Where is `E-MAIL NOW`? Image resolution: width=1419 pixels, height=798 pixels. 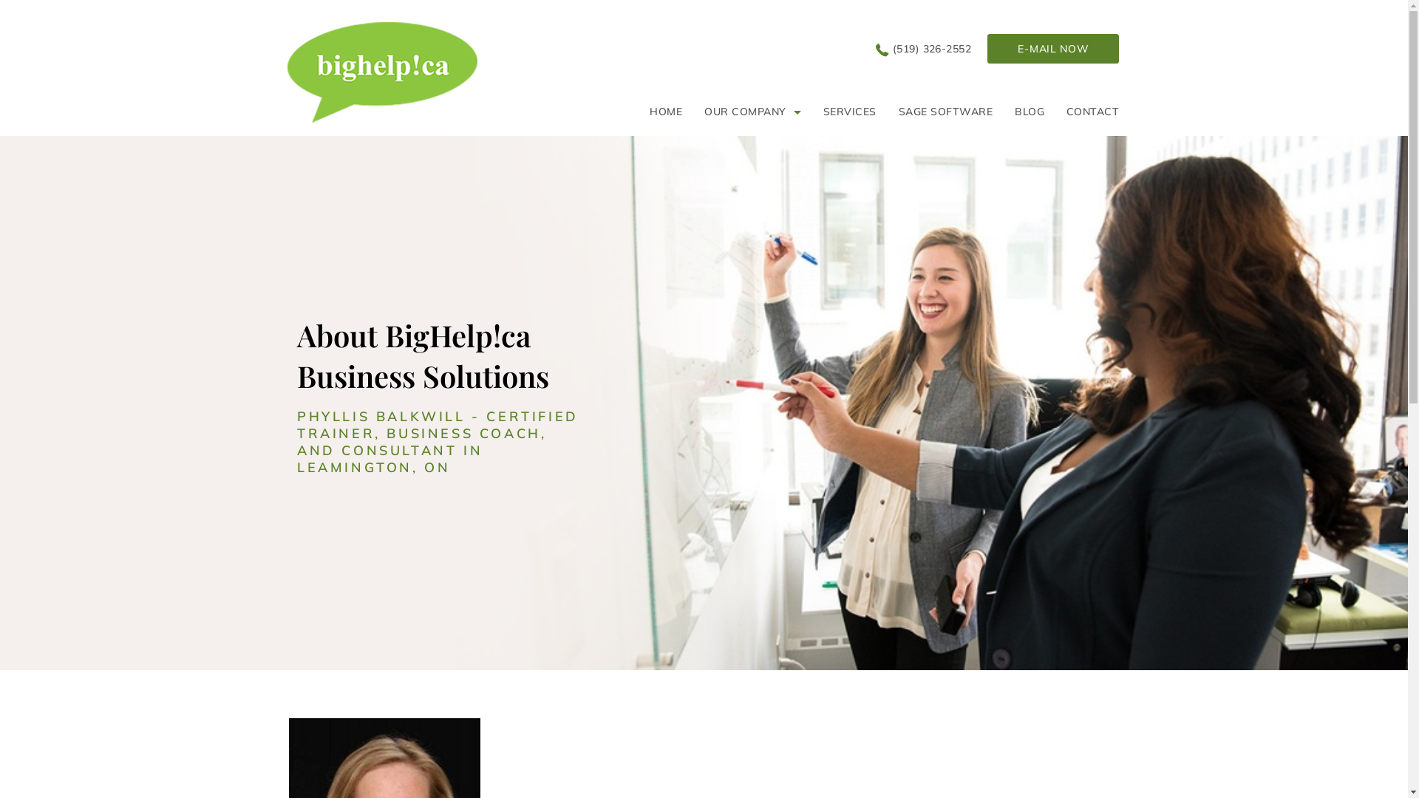 E-MAIL NOW is located at coordinates (1053, 49).